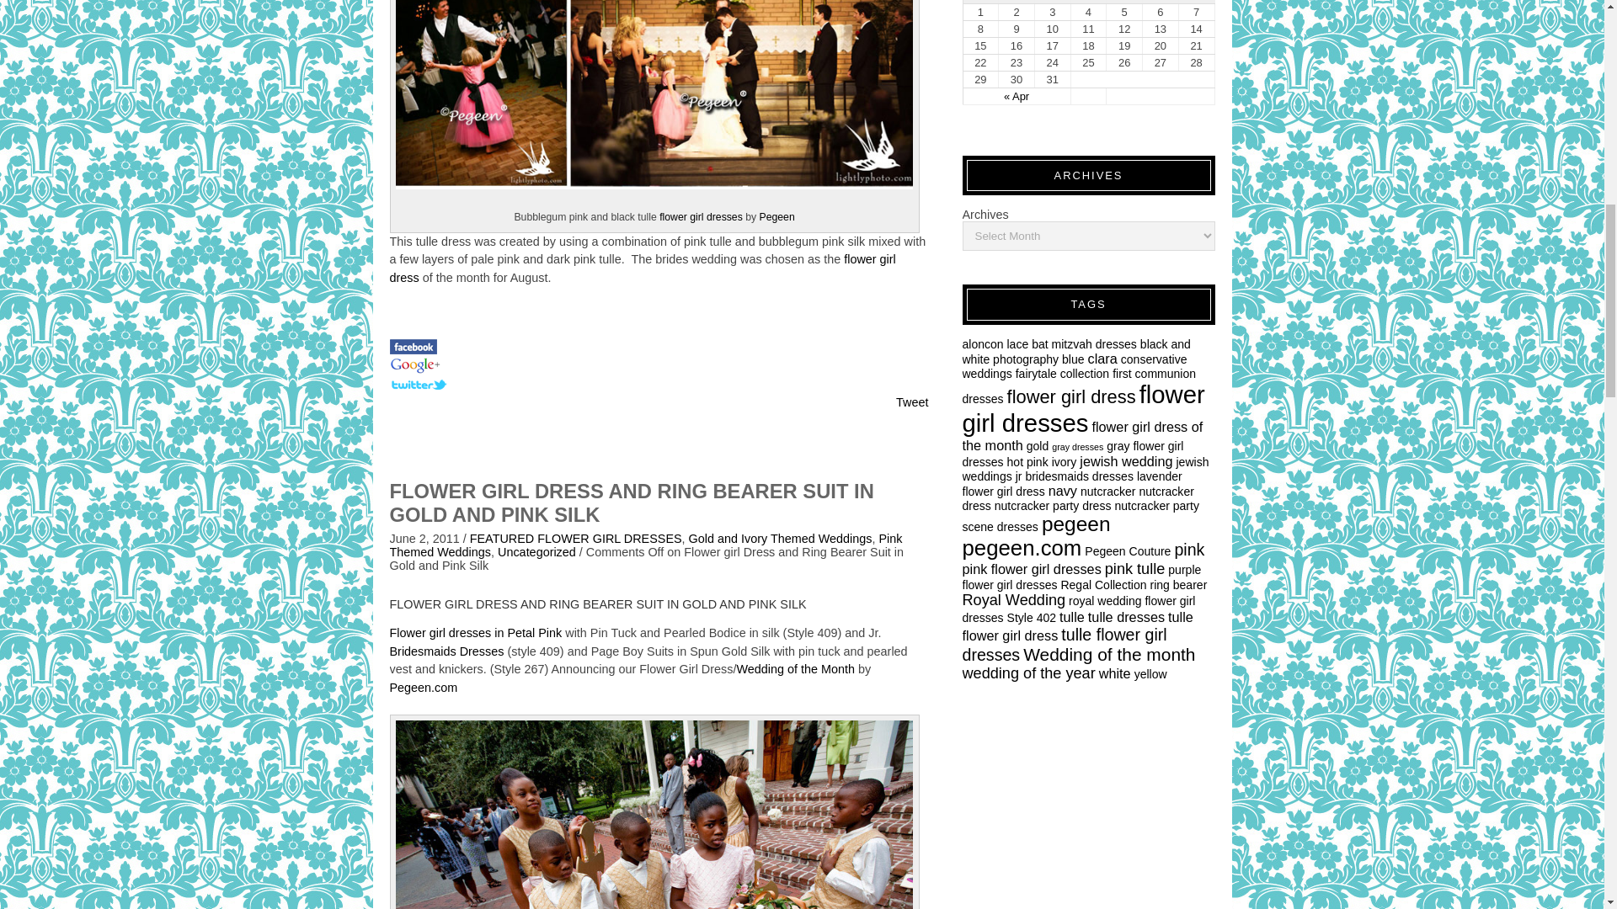 The image size is (1617, 909). I want to click on Flower girl dresses in Petal Pink, so click(477, 633).